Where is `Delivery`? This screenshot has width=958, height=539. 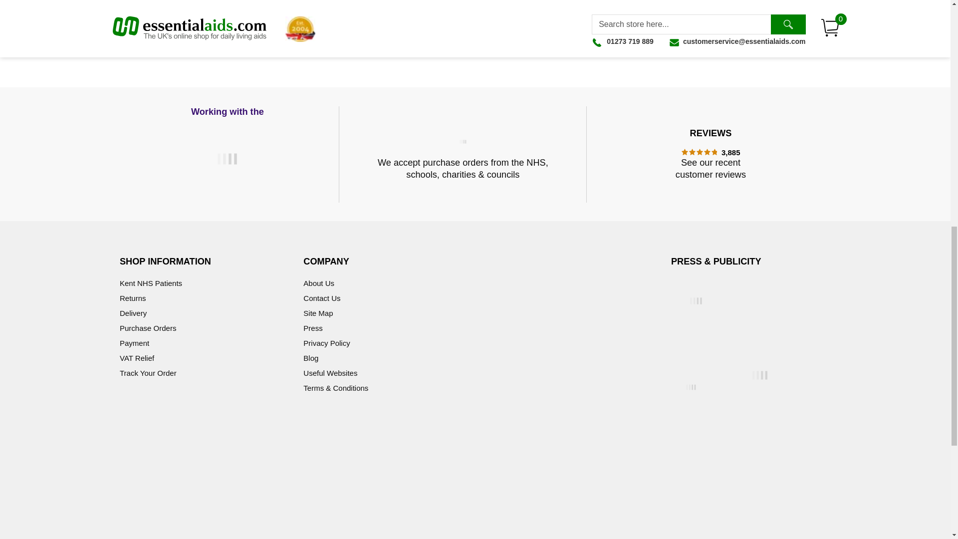
Delivery is located at coordinates (133, 313).